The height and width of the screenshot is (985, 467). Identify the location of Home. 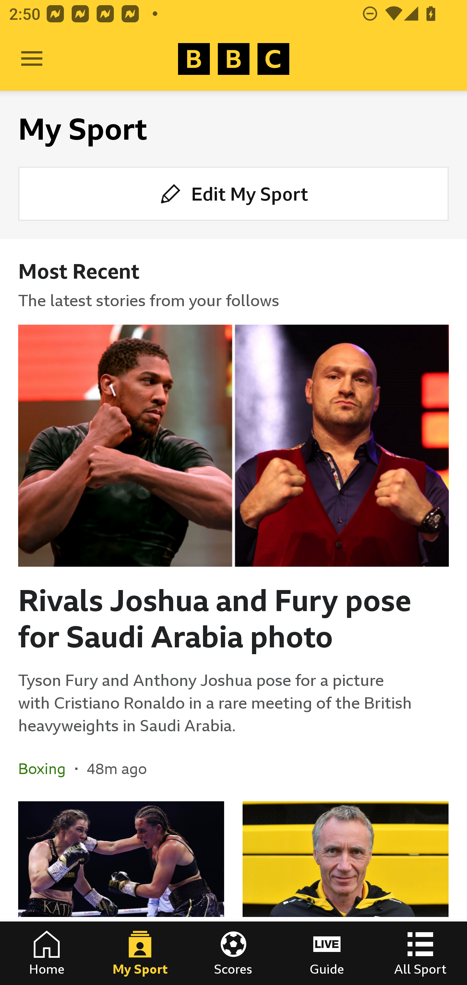
(47, 953).